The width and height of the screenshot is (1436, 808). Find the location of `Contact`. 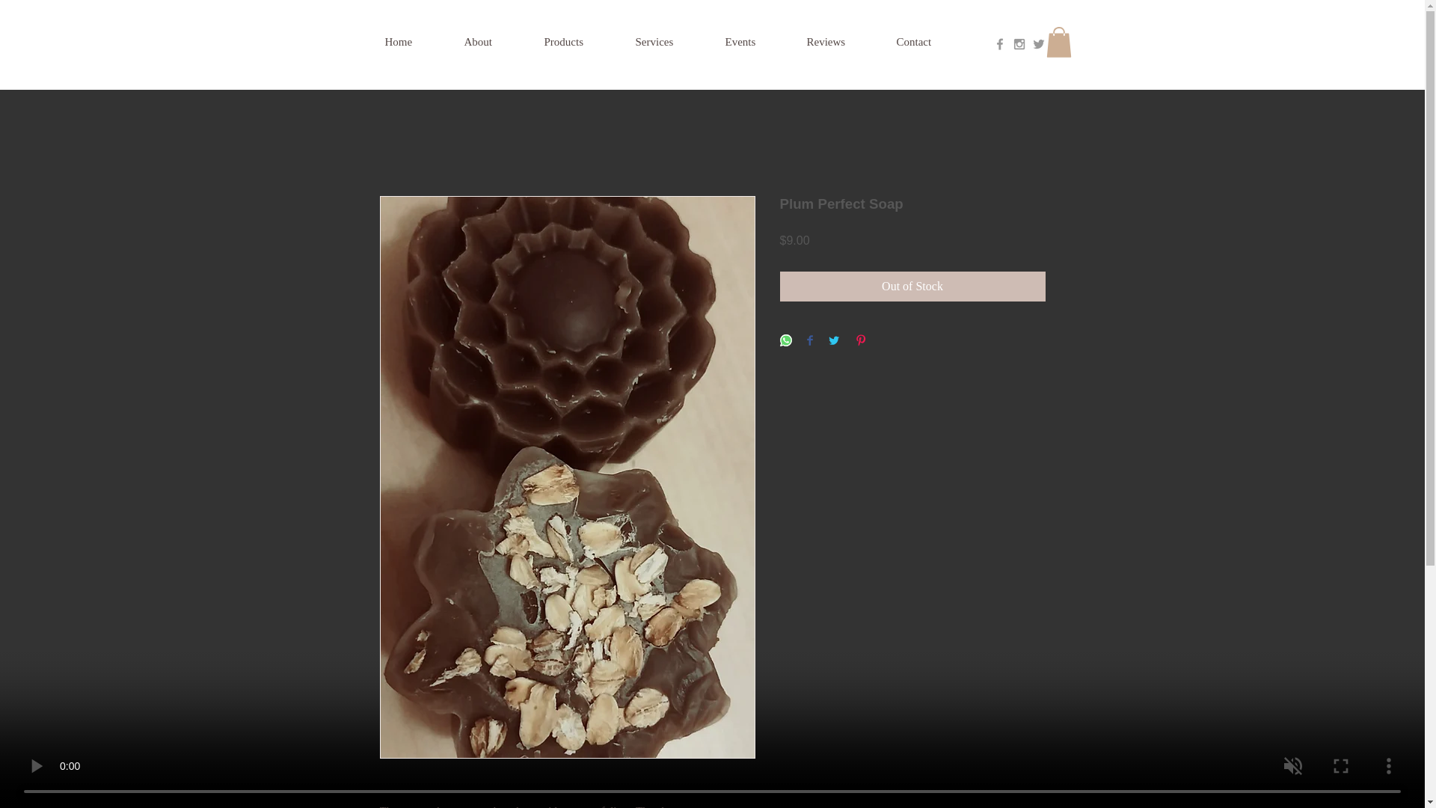

Contact is located at coordinates (932, 42).